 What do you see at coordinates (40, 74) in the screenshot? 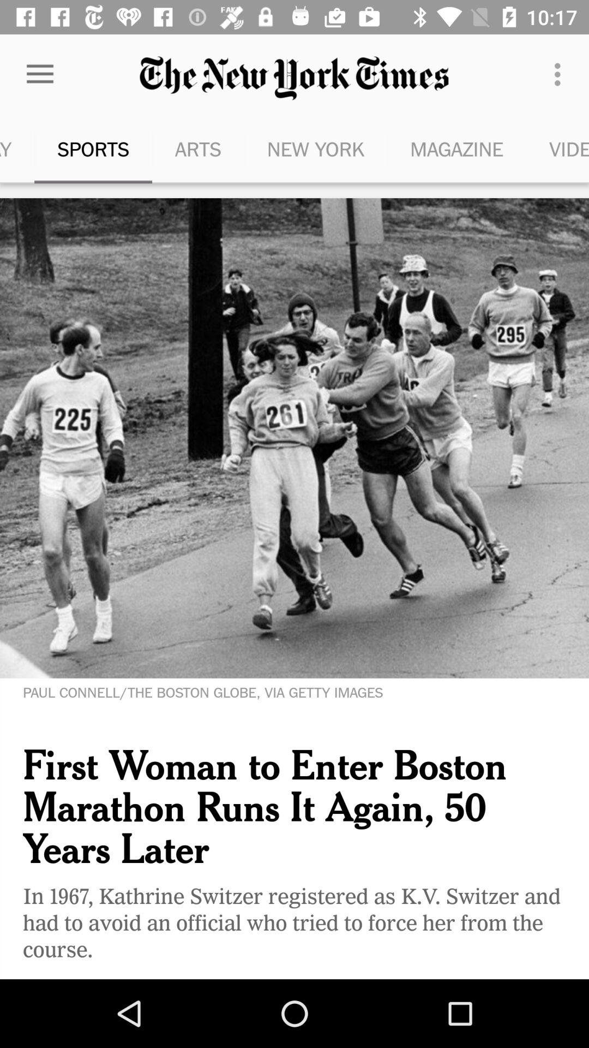
I see `press icon above business day` at bounding box center [40, 74].